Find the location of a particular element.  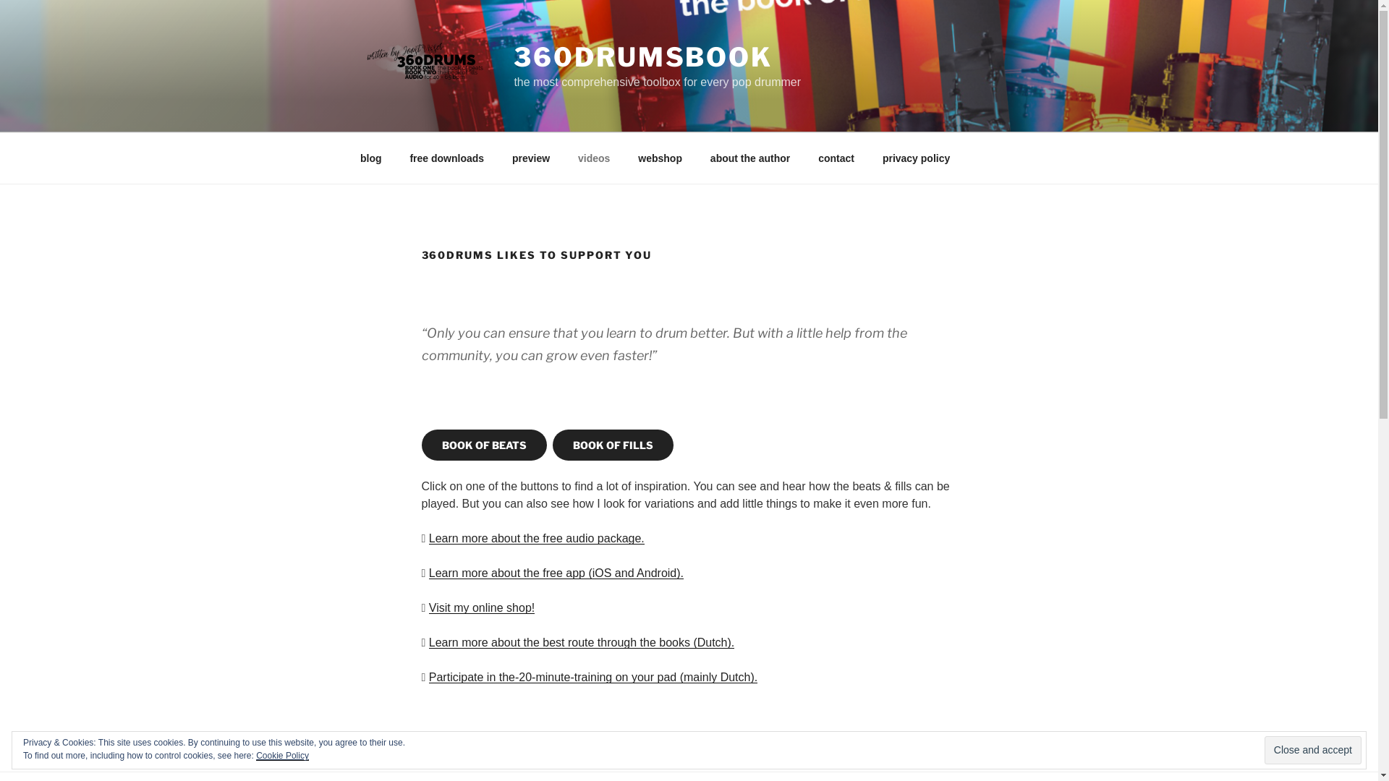

privacy policy is located at coordinates (916, 158).